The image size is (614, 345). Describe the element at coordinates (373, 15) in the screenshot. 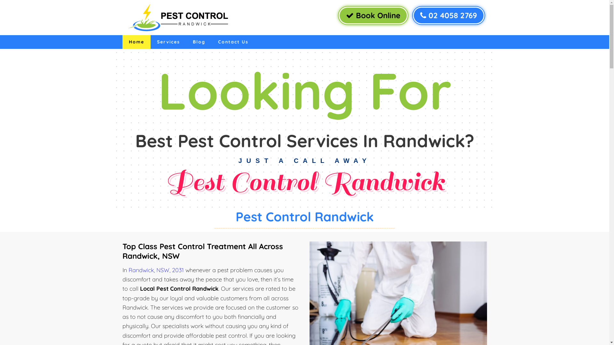

I see `Book Online` at that location.